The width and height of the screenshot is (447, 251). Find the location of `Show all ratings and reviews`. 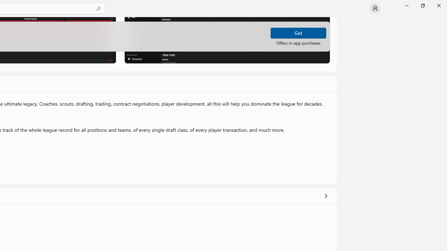

Show all ratings and reviews is located at coordinates (325, 195).